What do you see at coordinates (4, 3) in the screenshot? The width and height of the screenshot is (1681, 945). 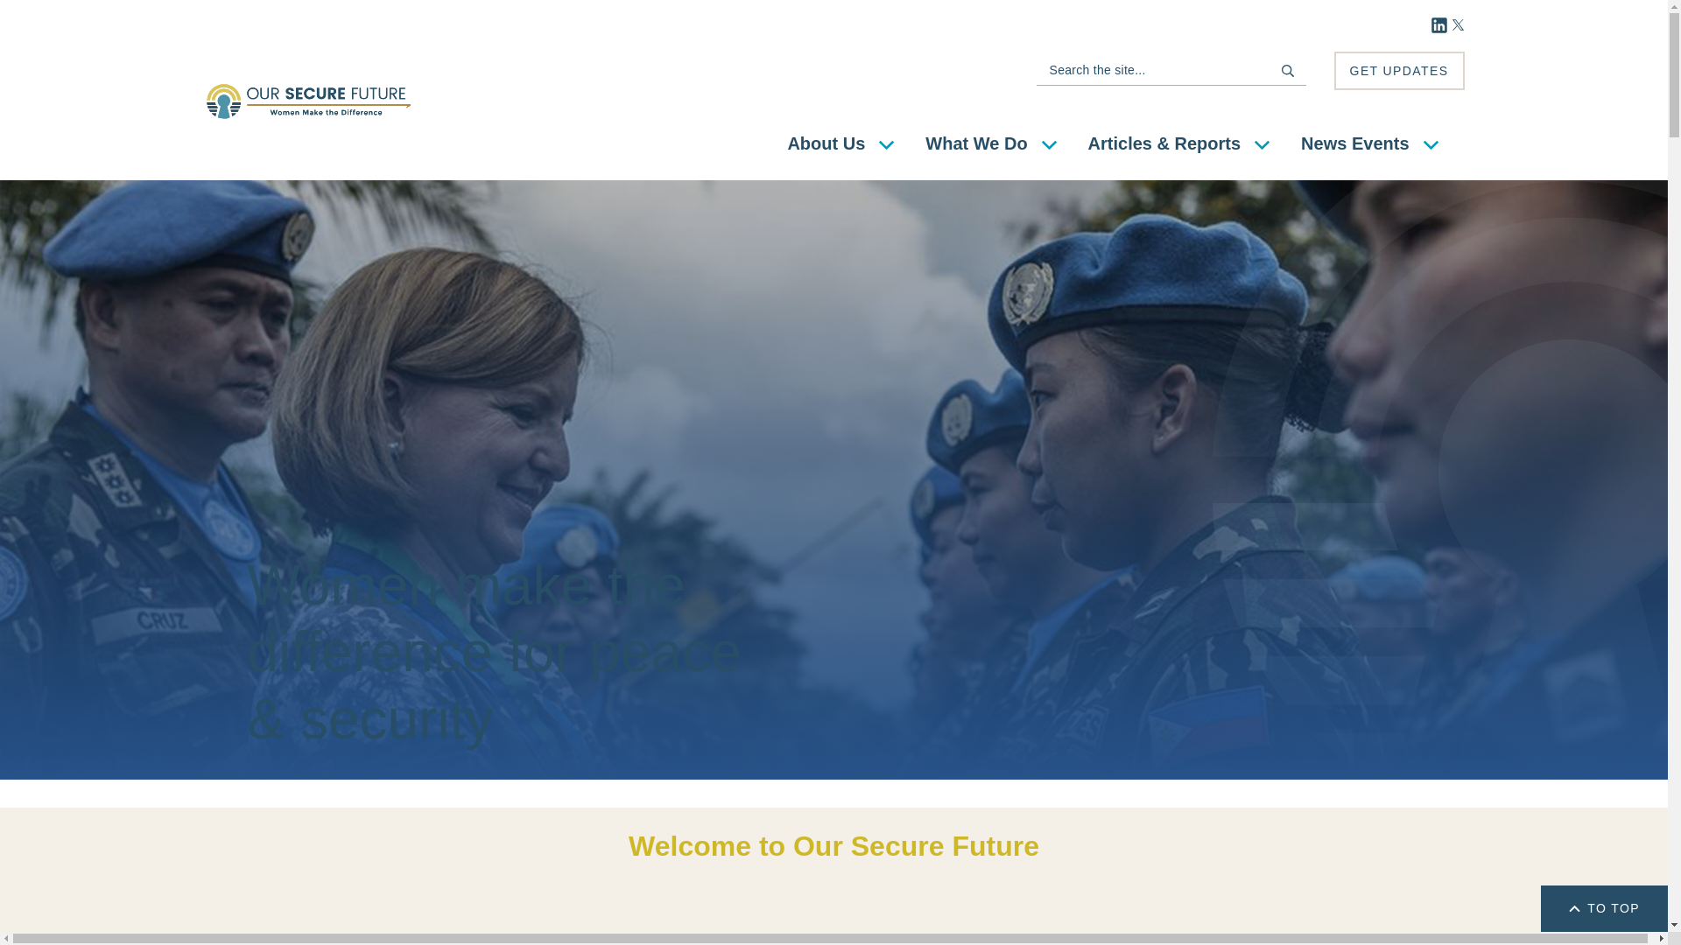 I see `Skip to main content` at bounding box center [4, 3].